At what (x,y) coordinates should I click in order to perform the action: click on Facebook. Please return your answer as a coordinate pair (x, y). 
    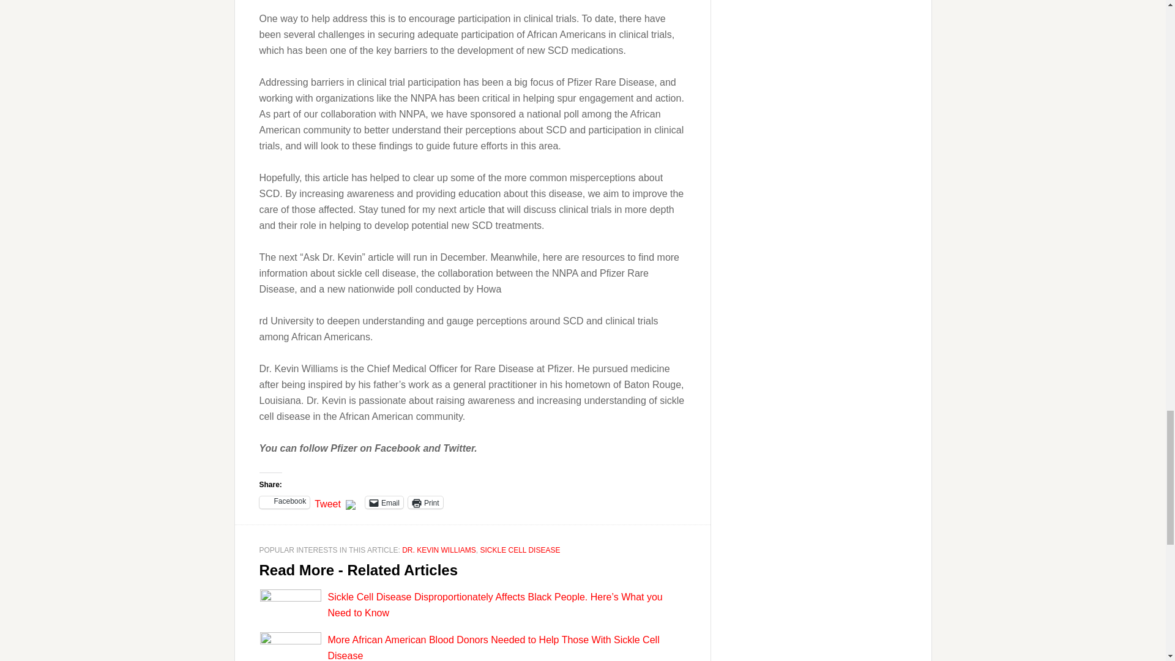
    Looking at the image, I should click on (285, 502).